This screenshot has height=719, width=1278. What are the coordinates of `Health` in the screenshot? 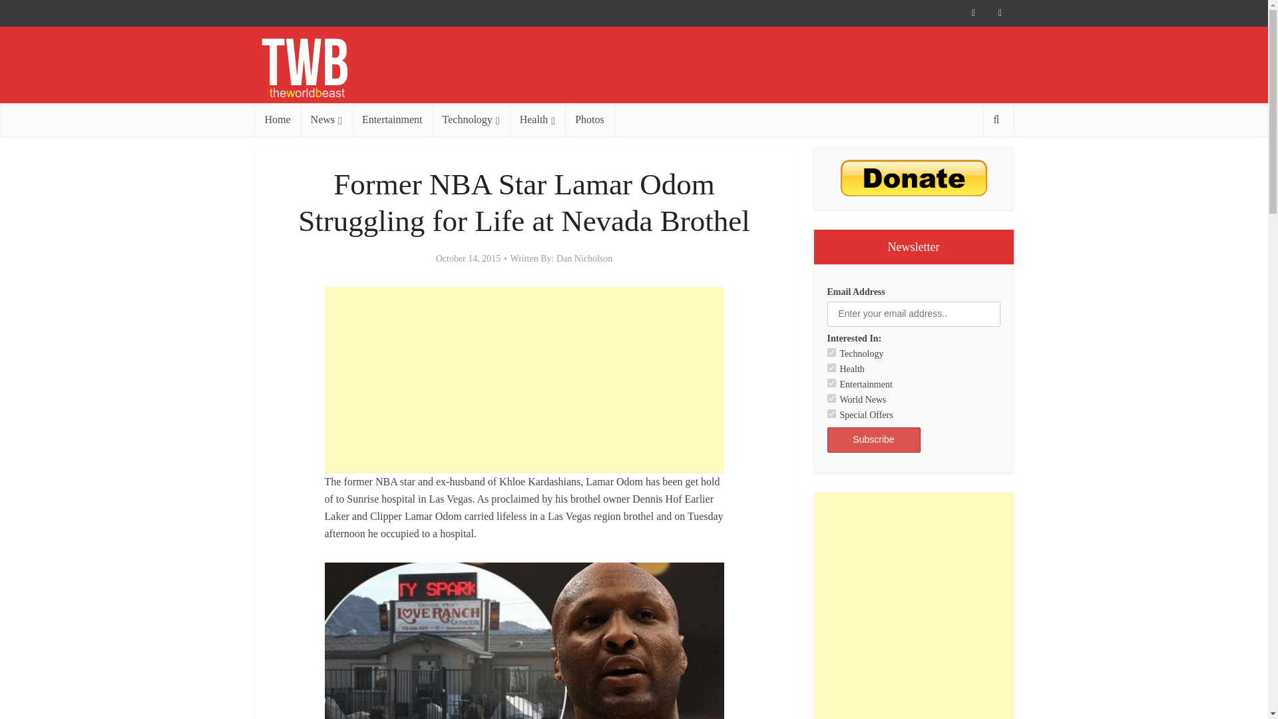 It's located at (831, 367).